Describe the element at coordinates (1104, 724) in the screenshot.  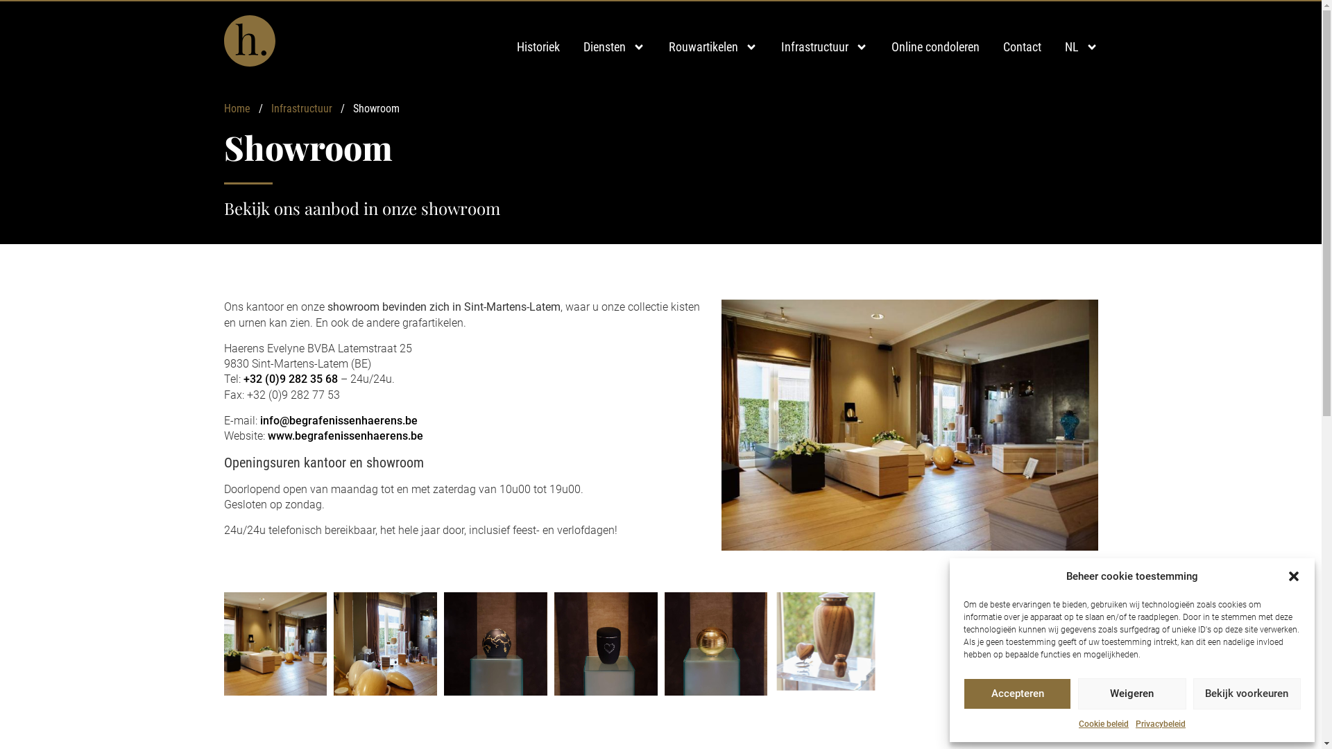
I see `Cookie beleid` at that location.